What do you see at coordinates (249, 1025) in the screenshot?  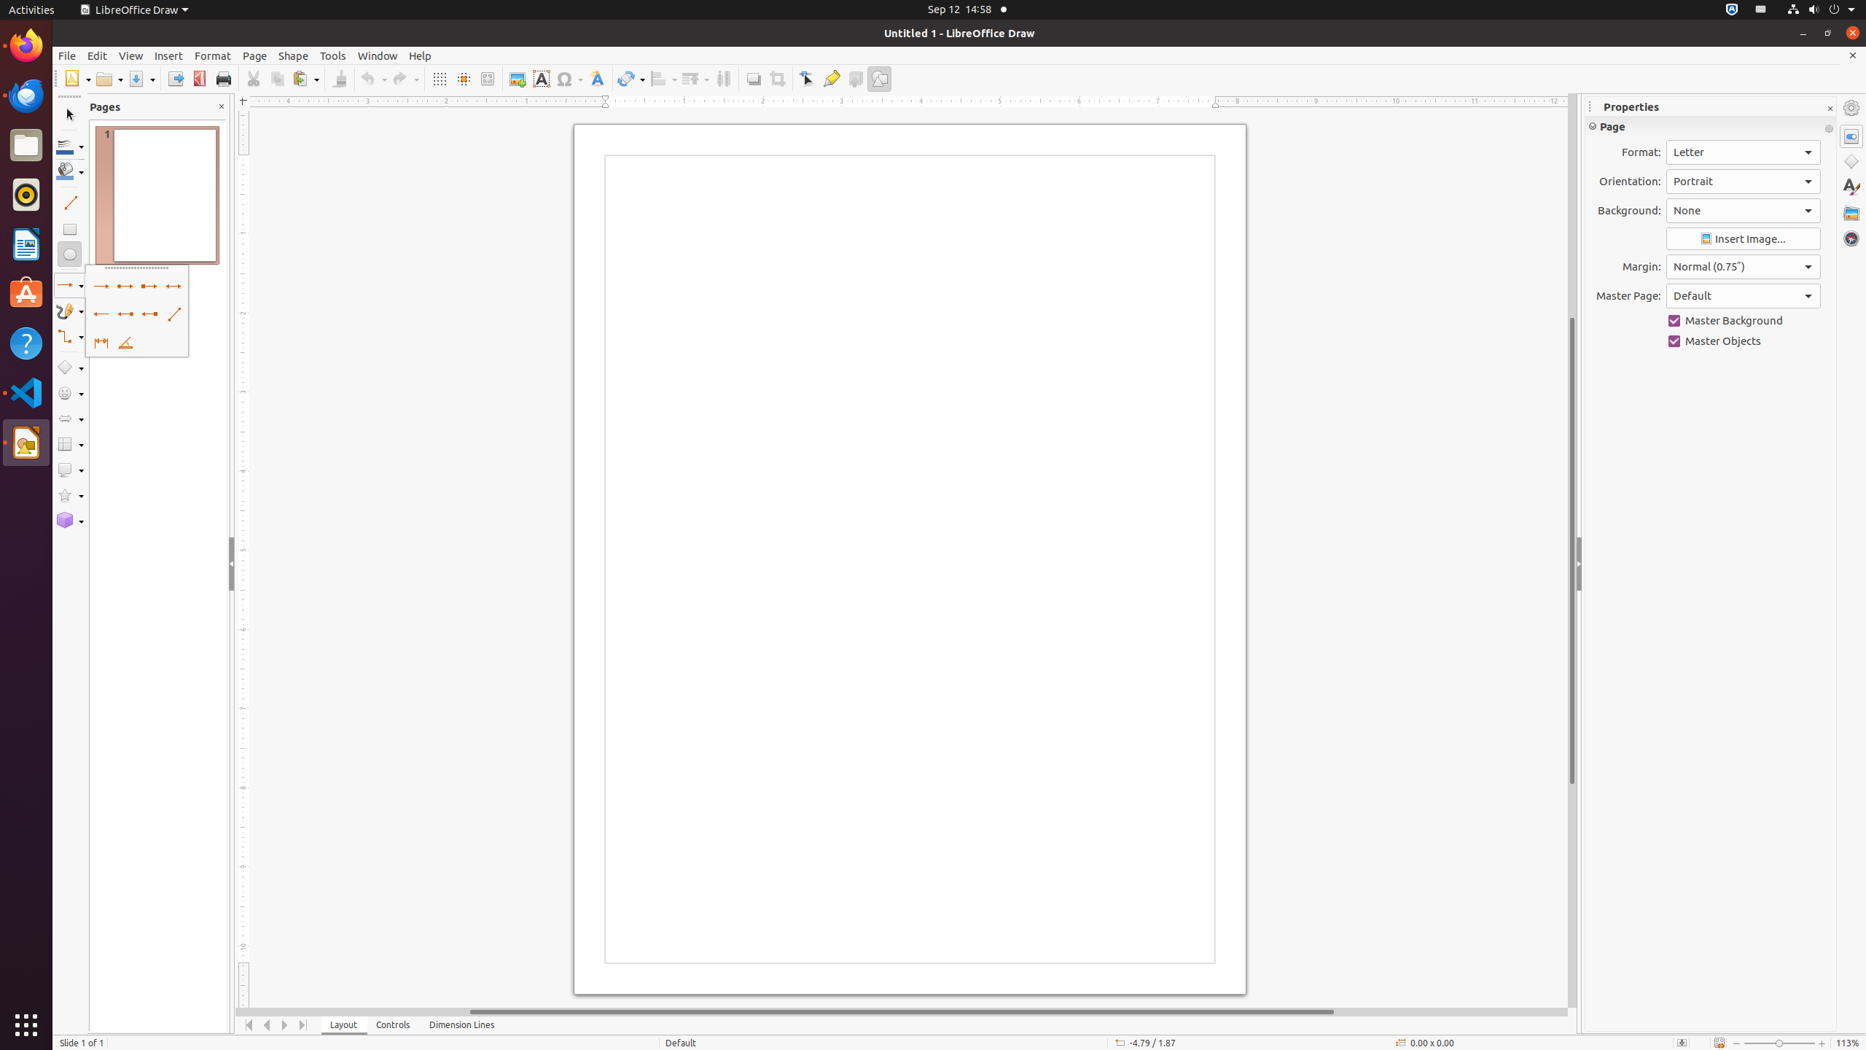 I see `Move To Home` at bounding box center [249, 1025].